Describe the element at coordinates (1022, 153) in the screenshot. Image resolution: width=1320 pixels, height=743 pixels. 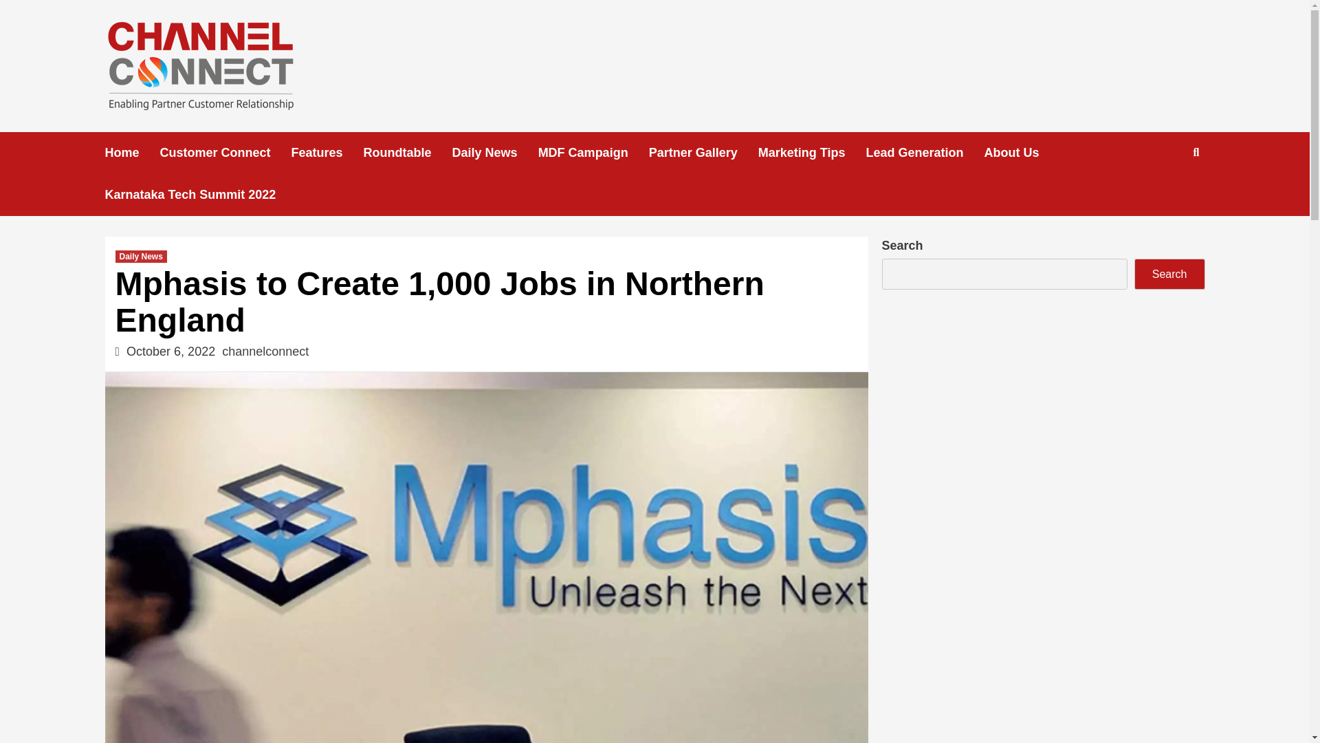
I see `About Us` at that location.